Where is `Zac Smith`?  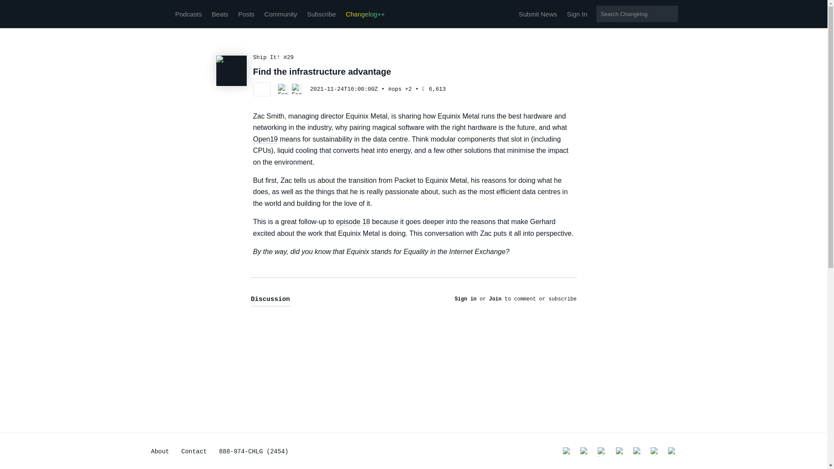
Zac Smith is located at coordinates (285, 93).